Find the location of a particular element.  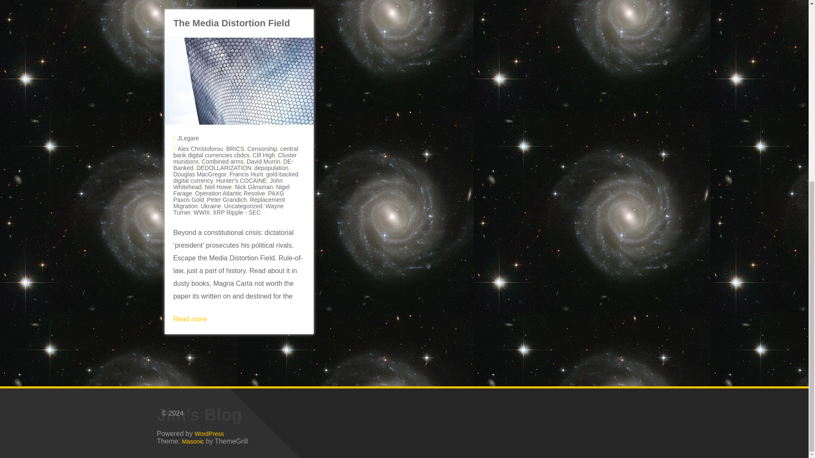

Masonic is located at coordinates (193, 441).